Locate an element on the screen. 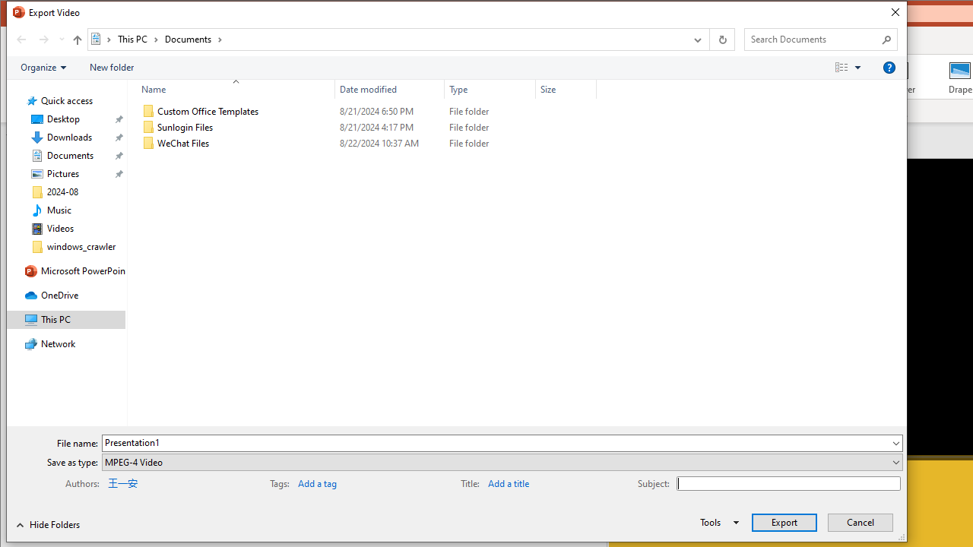 The height and width of the screenshot is (547, 973). Forward (Alt + Right Arrow) is located at coordinates (44, 39).